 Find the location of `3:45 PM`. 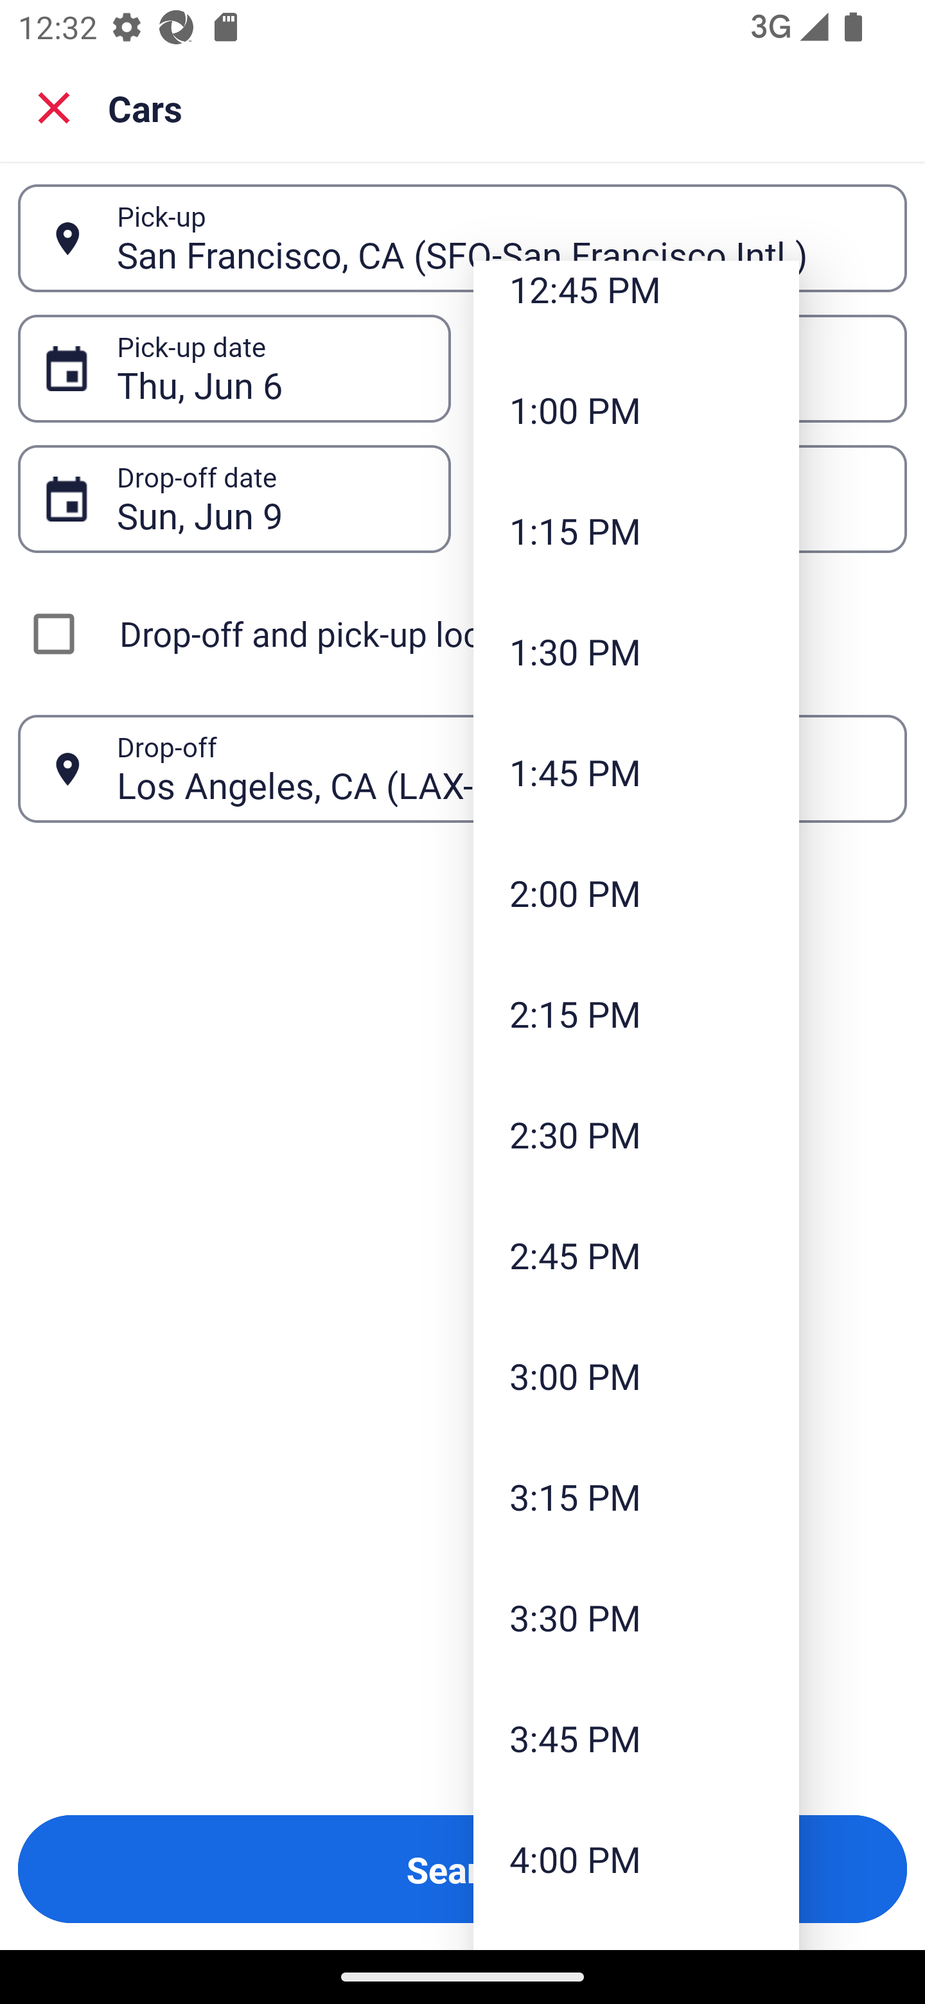

3:45 PM is located at coordinates (636, 1737).